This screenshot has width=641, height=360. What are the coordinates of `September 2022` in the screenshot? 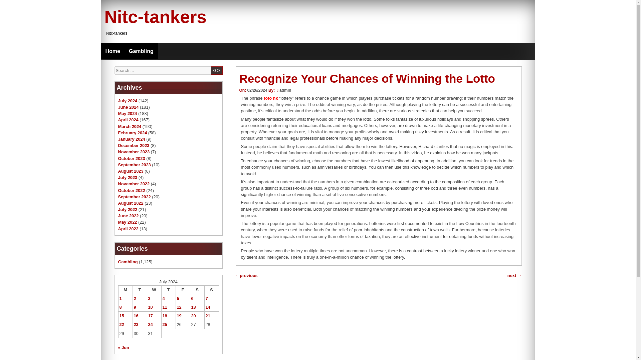 It's located at (134, 197).